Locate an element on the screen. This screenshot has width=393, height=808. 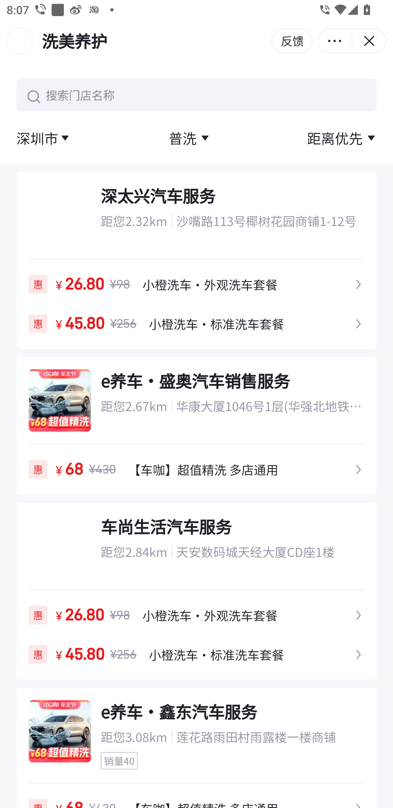
关闭 is located at coordinates (369, 41).